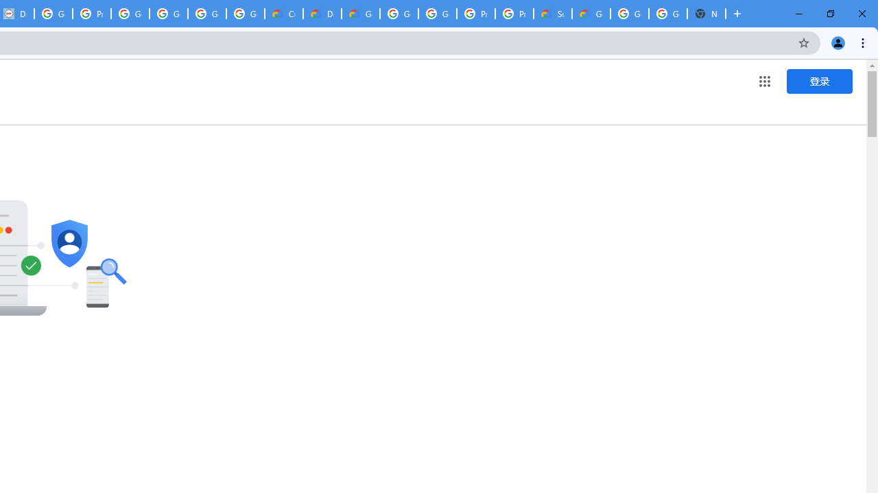  What do you see at coordinates (284, 14) in the screenshot?
I see `Customer Care | Google Cloud` at bounding box center [284, 14].